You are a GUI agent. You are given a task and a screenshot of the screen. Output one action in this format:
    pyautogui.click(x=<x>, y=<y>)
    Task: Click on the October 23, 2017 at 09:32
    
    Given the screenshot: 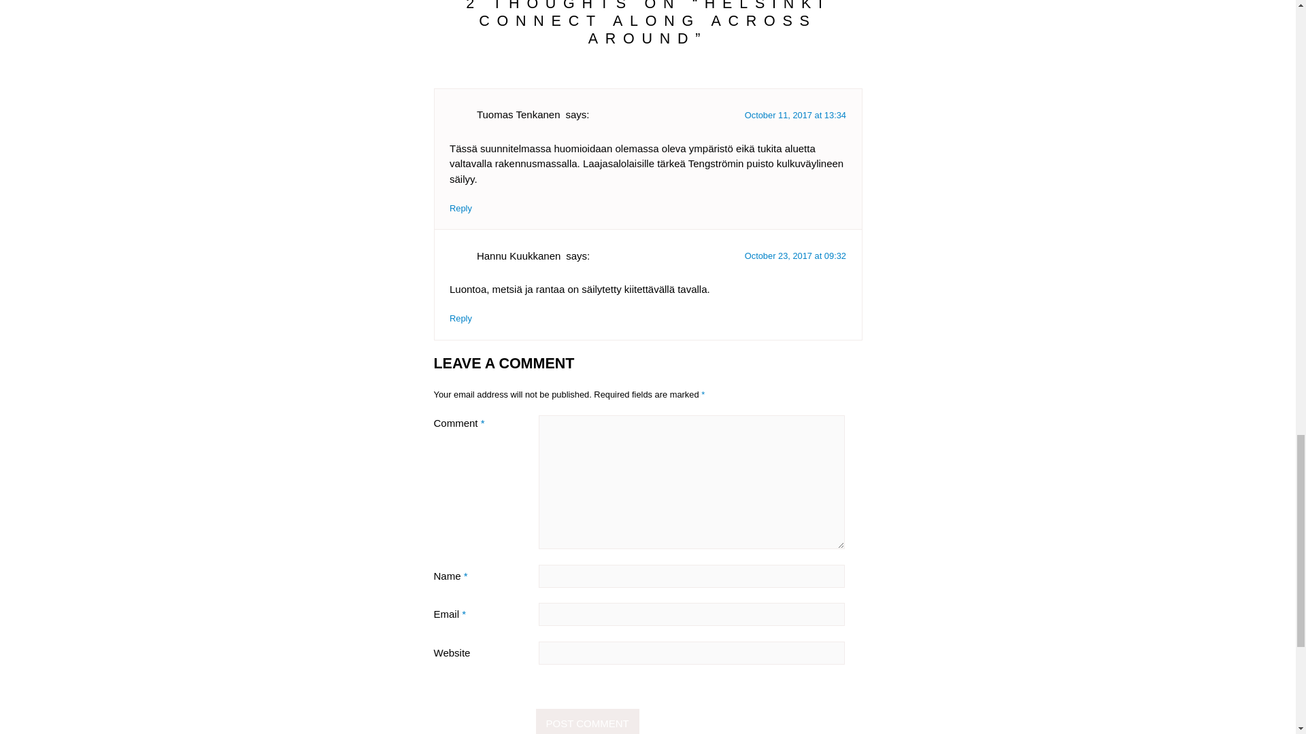 What is the action you would take?
    pyautogui.click(x=795, y=256)
    